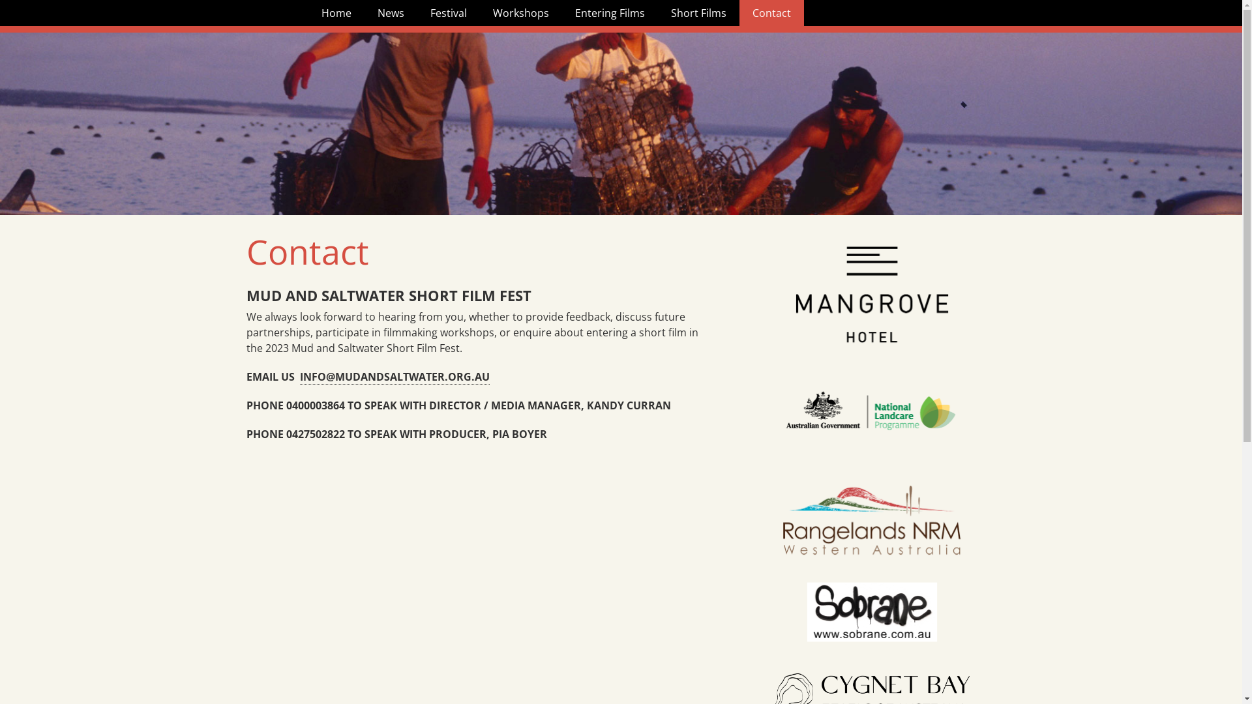 This screenshot has height=704, width=1252. Describe the element at coordinates (521, 13) in the screenshot. I see `Workshops` at that location.